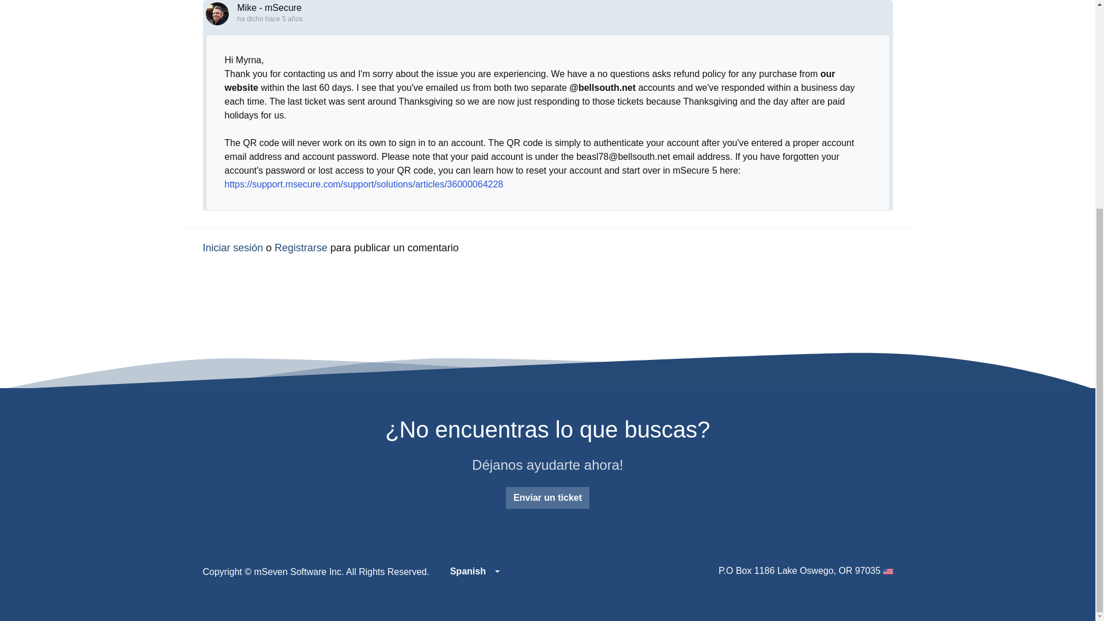 The height and width of the screenshot is (621, 1104). I want to click on Enviar un ticket, so click(547, 497).